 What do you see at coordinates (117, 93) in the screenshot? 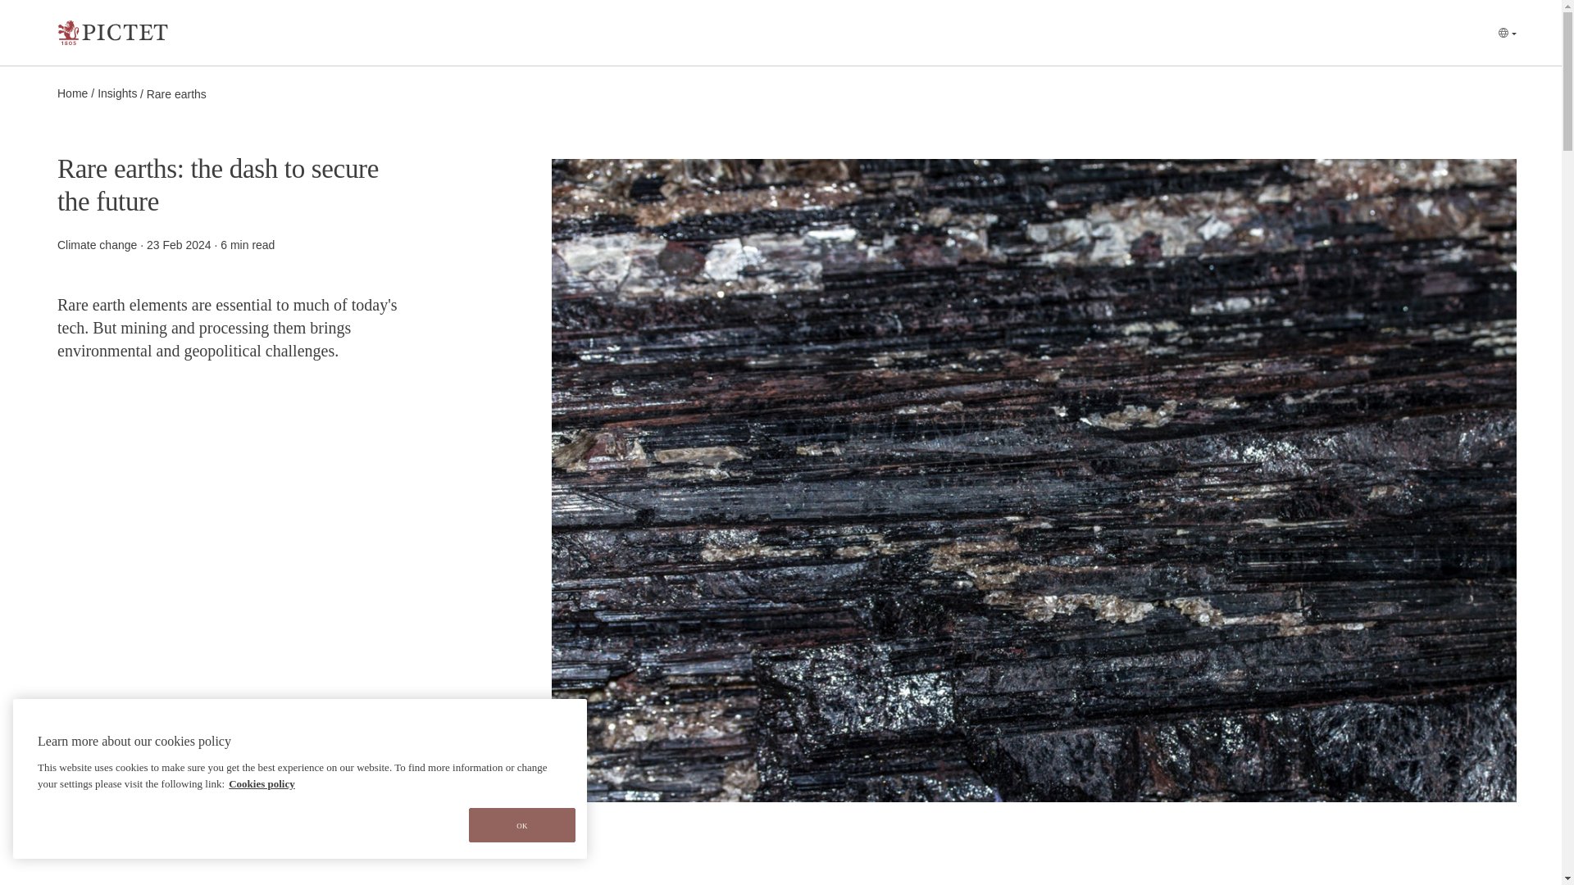
I see `Insights` at bounding box center [117, 93].